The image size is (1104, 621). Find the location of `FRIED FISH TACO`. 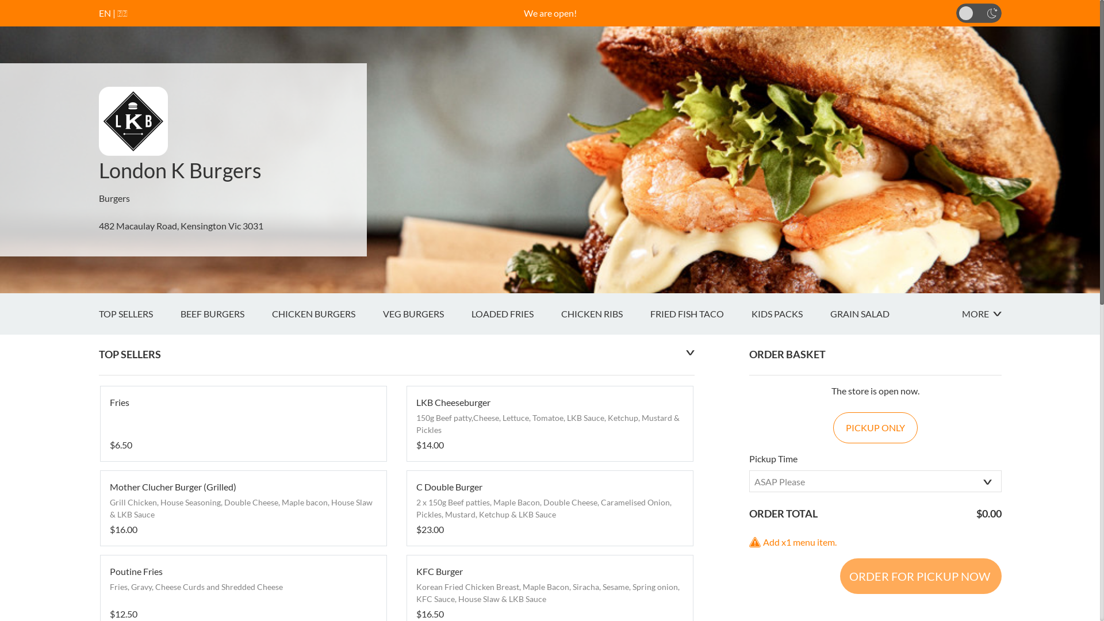

FRIED FISH TACO is located at coordinates (700, 314).